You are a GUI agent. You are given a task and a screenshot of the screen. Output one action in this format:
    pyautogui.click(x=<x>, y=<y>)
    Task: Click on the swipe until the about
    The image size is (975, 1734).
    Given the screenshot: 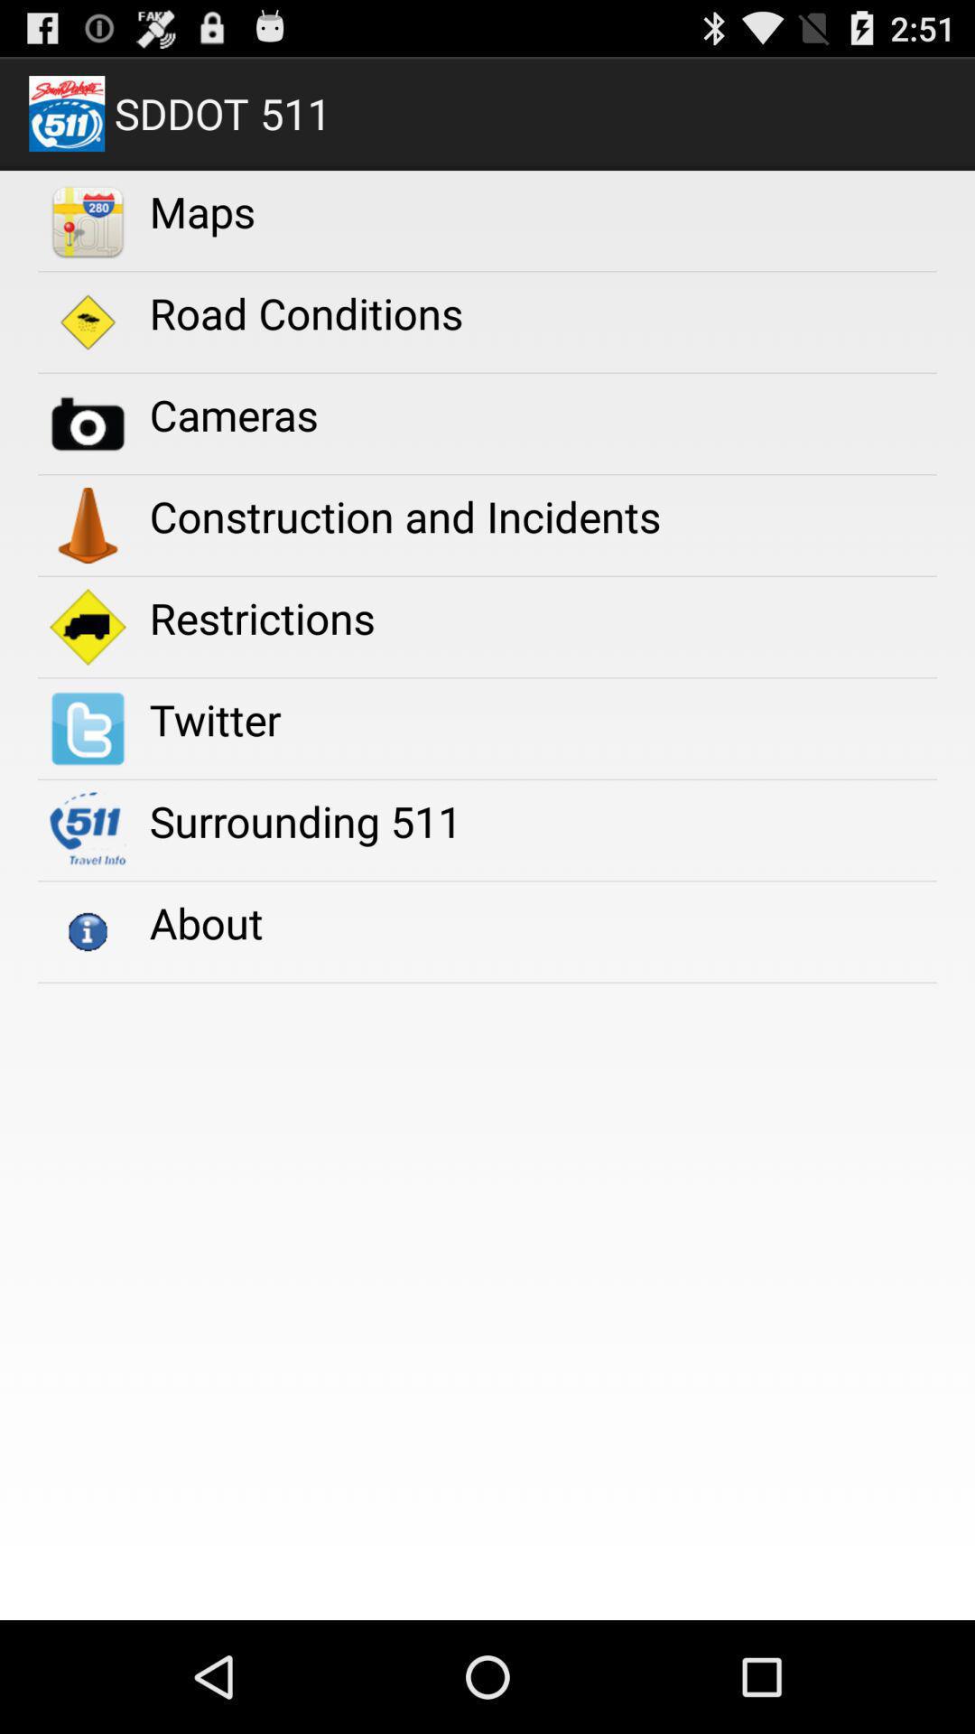 What is the action you would take?
    pyautogui.click(x=206, y=923)
    